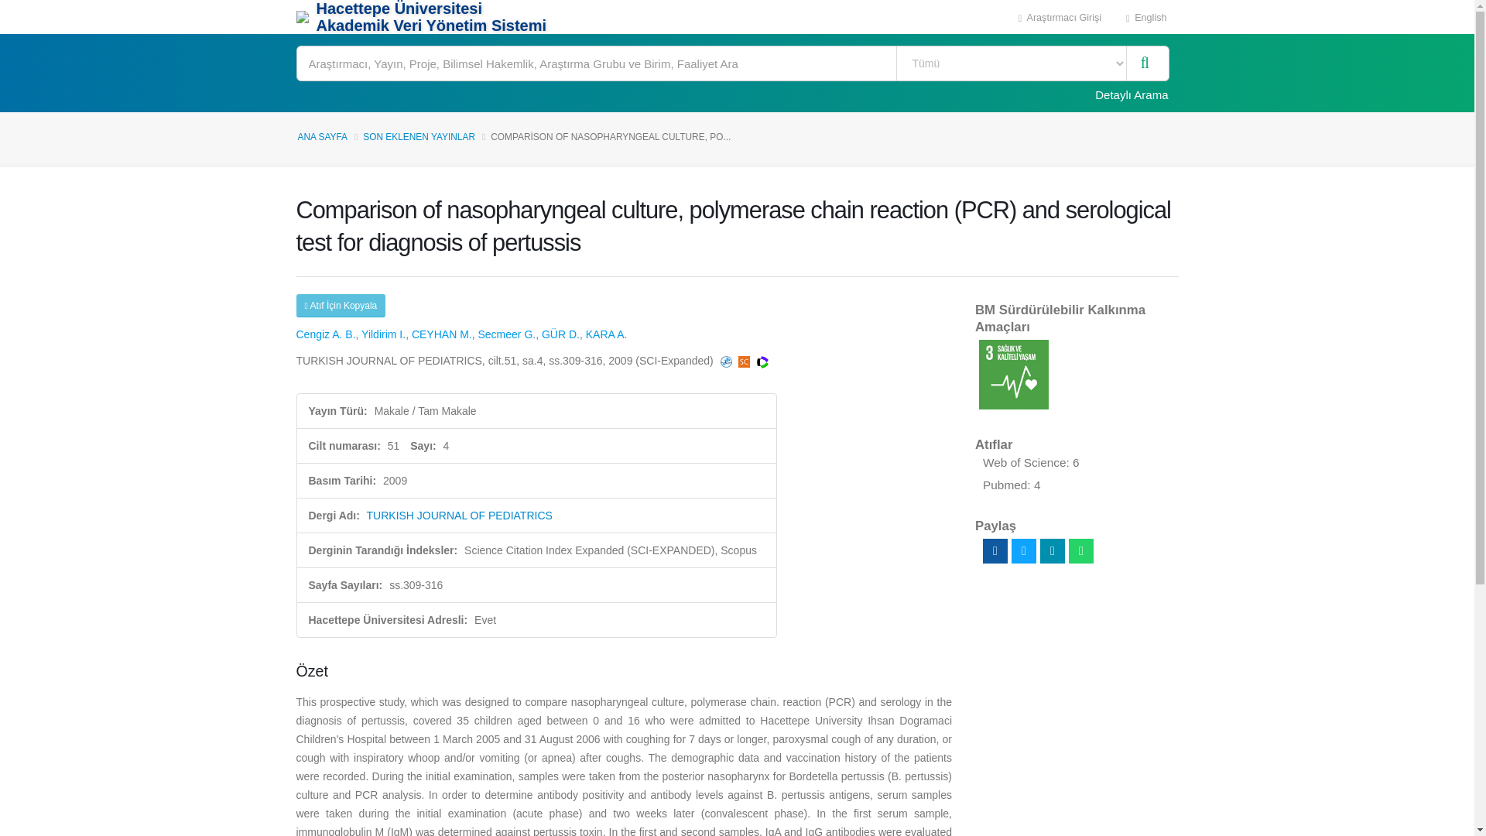 The height and width of the screenshot is (836, 1486). I want to click on Inci Yildirim, so click(383, 334).